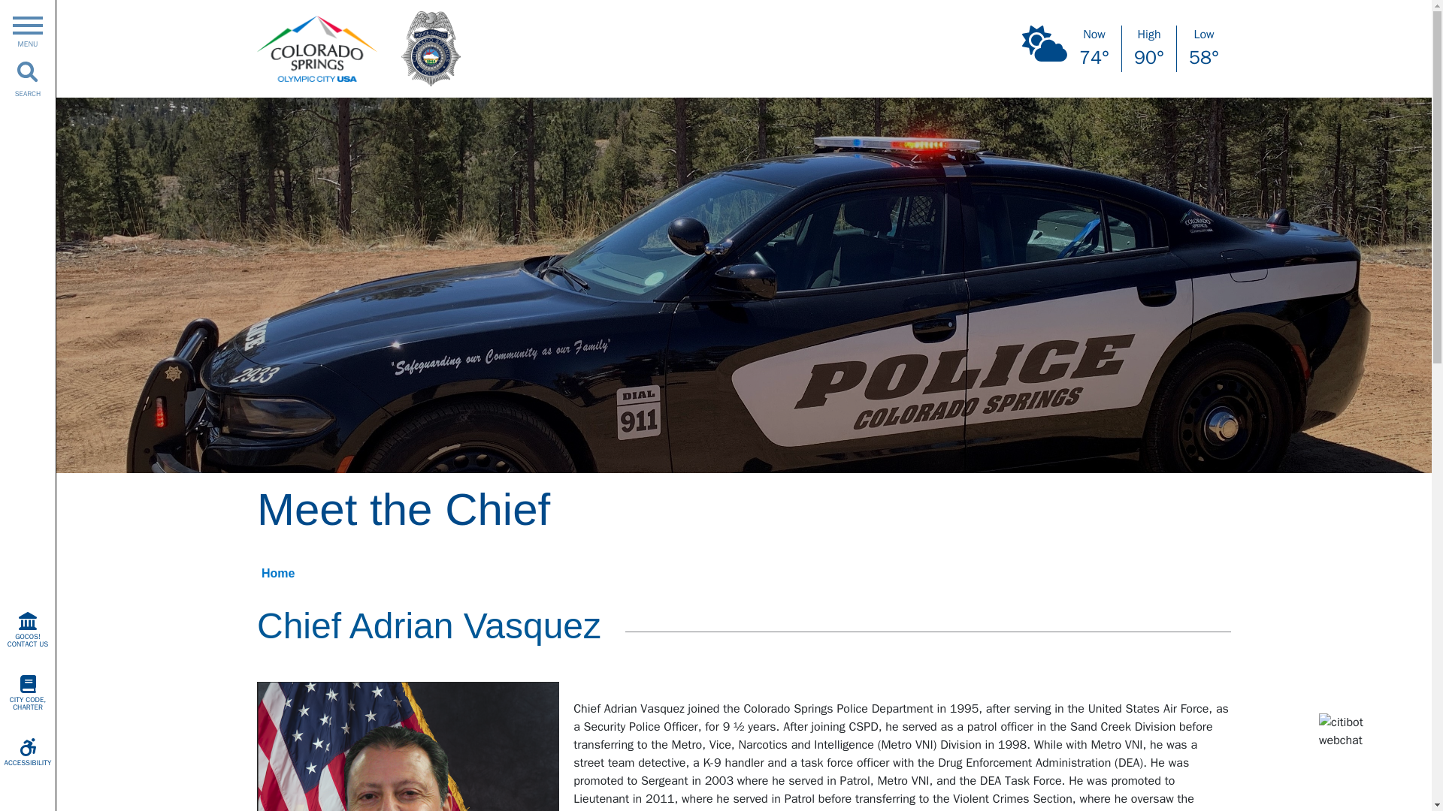  I want to click on GOCOS! CONTACT US, so click(28, 629).